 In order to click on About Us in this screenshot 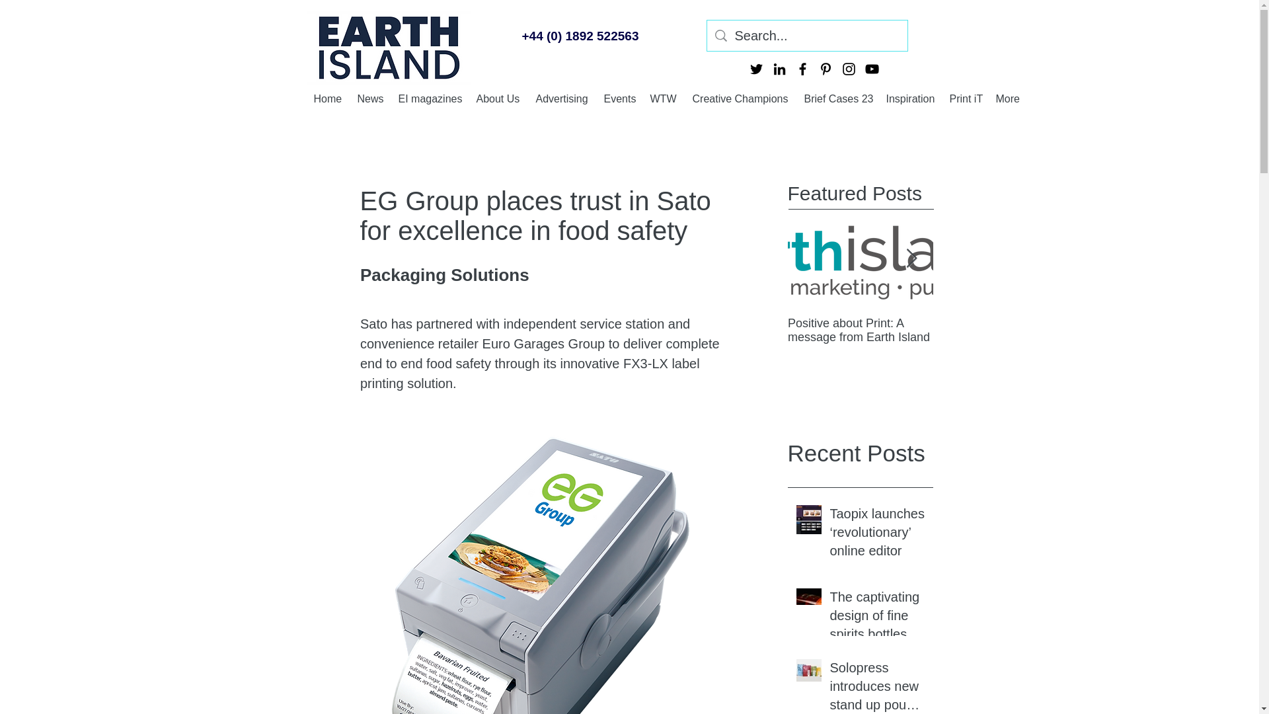, I will do `click(499, 98)`.